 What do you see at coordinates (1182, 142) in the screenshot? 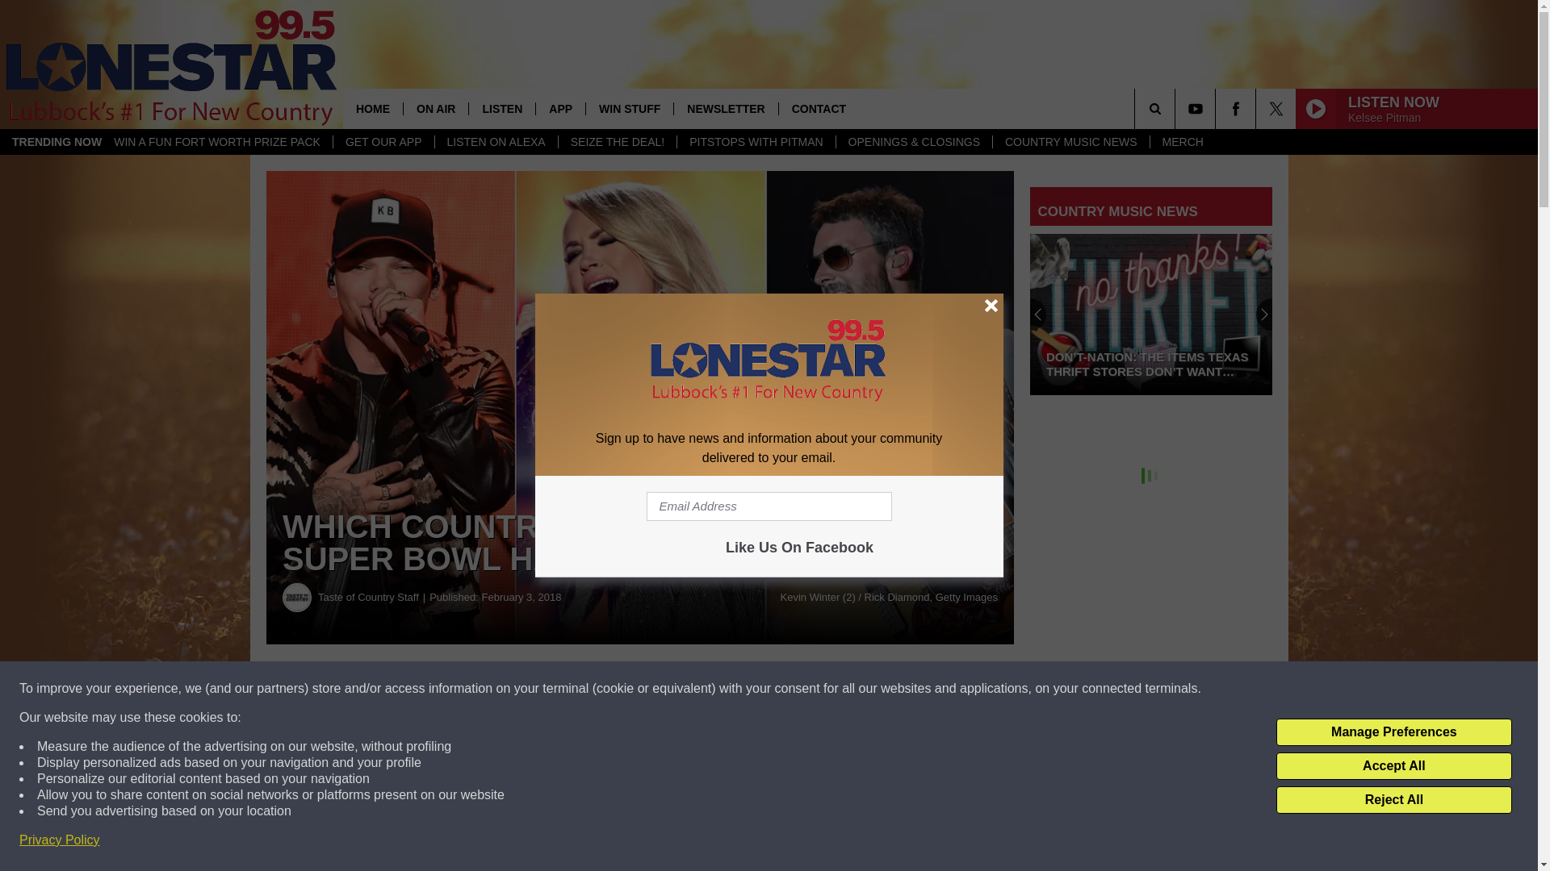
I see `MERCH` at bounding box center [1182, 142].